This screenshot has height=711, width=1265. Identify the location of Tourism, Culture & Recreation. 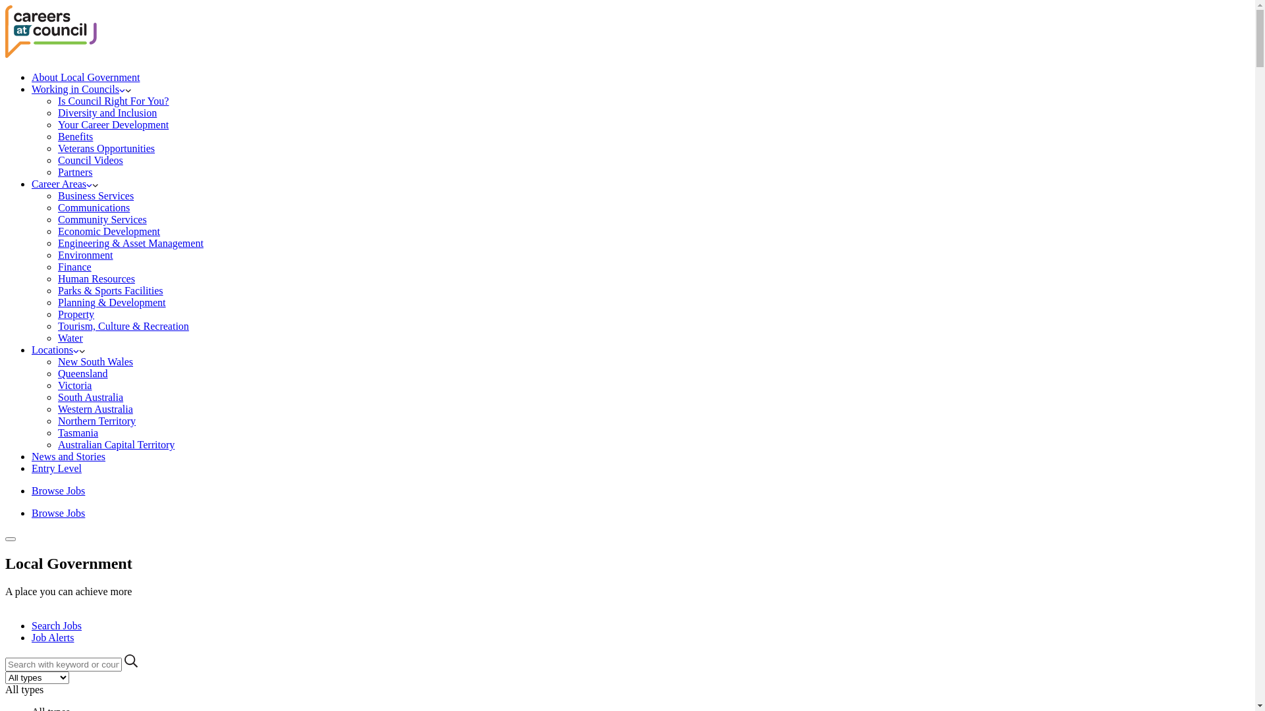
(124, 327).